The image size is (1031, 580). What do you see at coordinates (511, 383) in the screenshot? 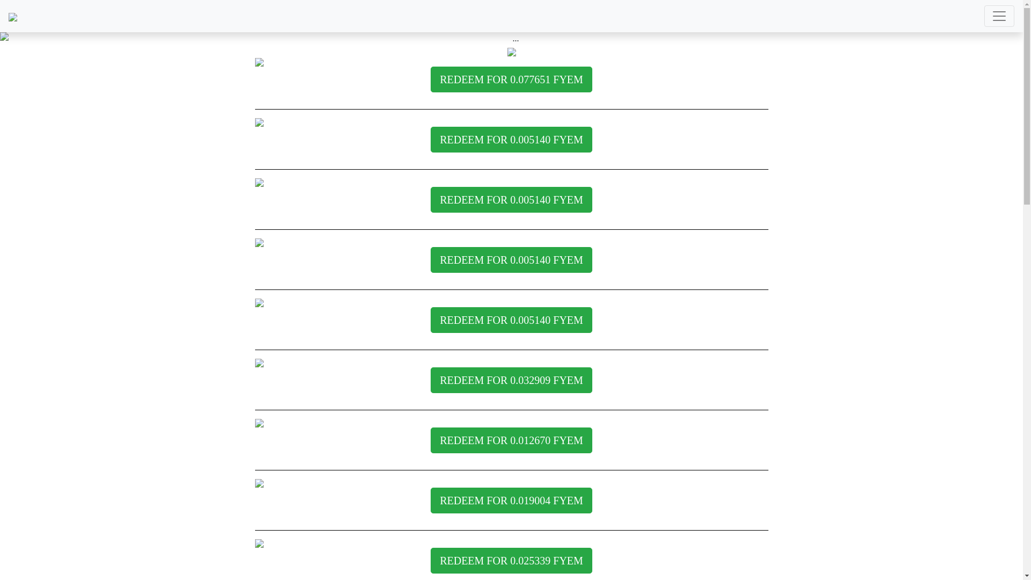
I see `REDEEM FOR 0.032909 FYEM` at bounding box center [511, 383].